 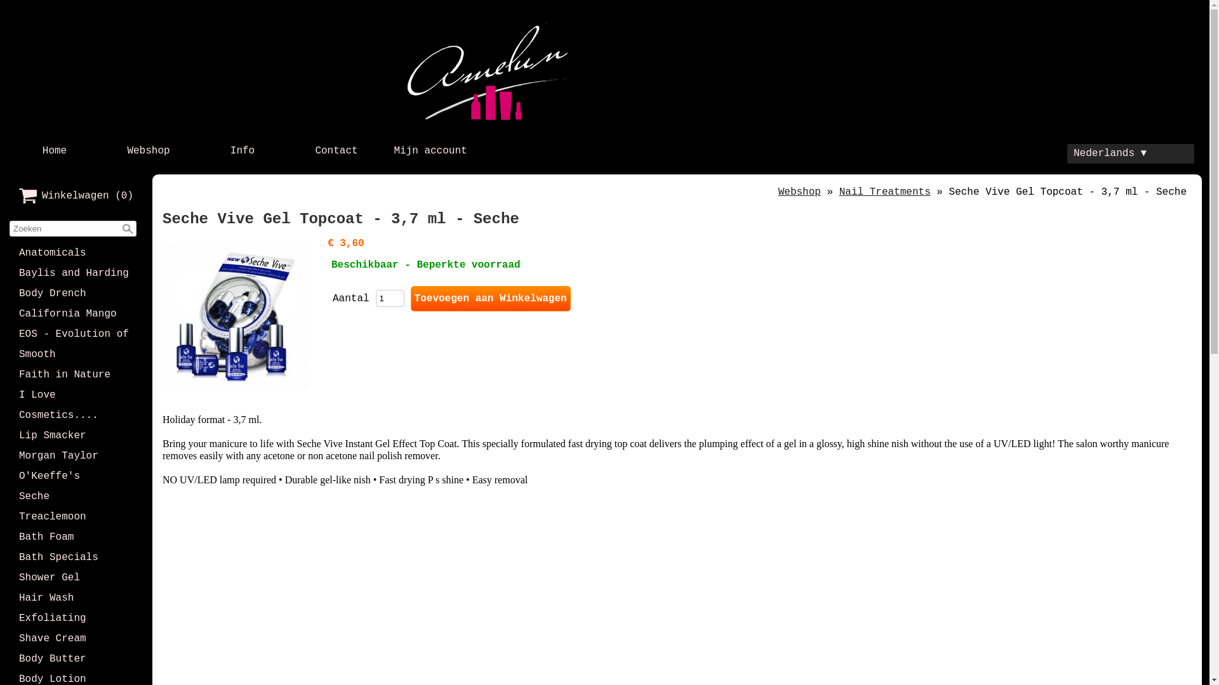 What do you see at coordinates (76, 196) in the screenshot?
I see `WinkelwagenWinkelwagen (0)` at bounding box center [76, 196].